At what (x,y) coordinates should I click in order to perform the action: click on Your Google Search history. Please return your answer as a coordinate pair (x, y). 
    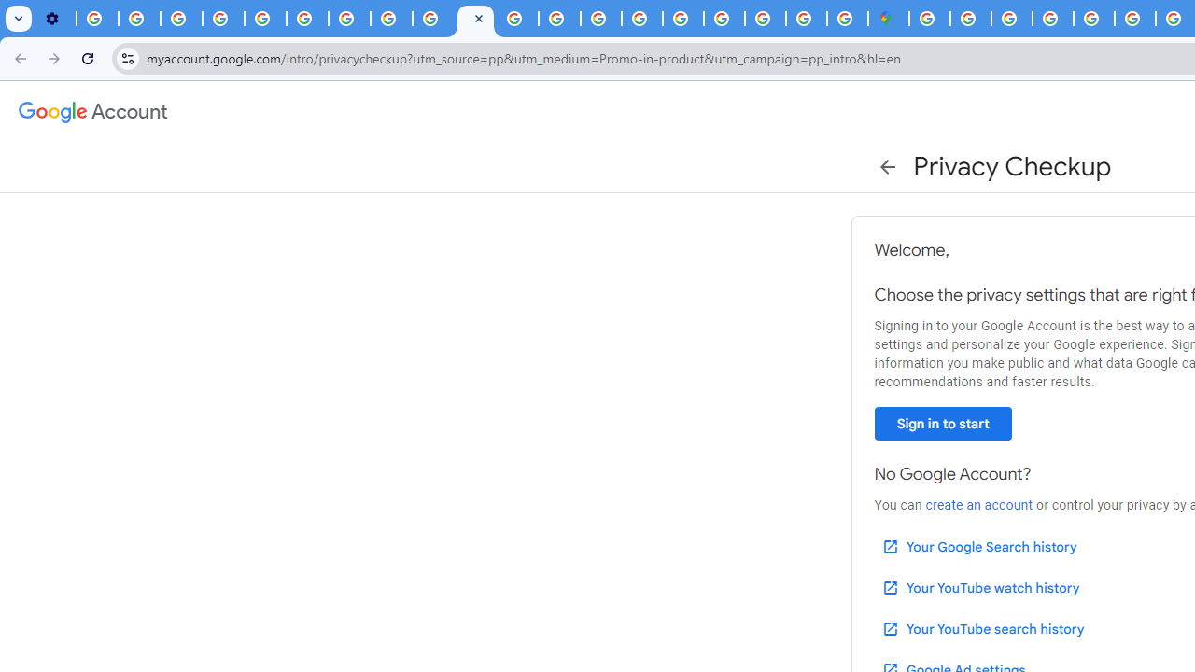
    Looking at the image, I should click on (978, 547).